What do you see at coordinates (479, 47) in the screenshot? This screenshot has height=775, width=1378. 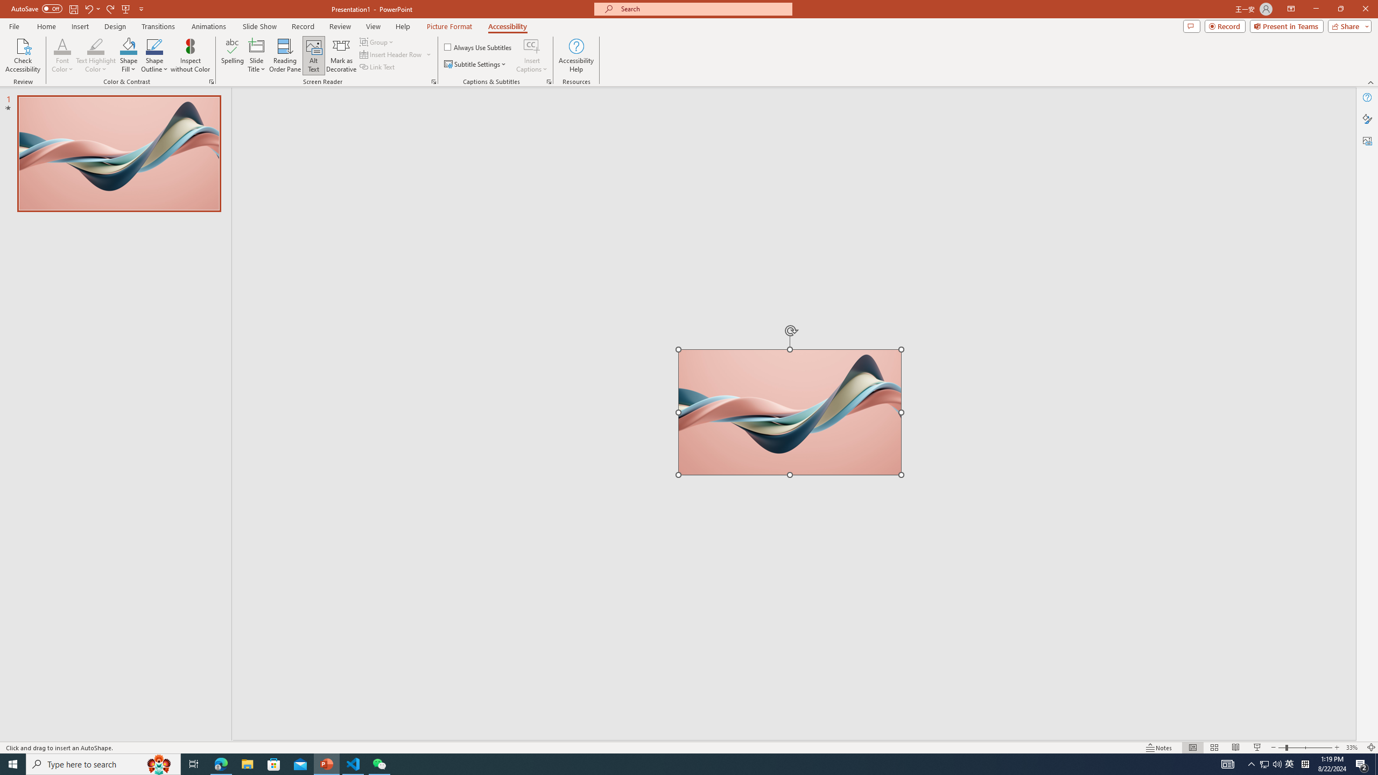 I see `Always Use Subtitles` at bounding box center [479, 47].